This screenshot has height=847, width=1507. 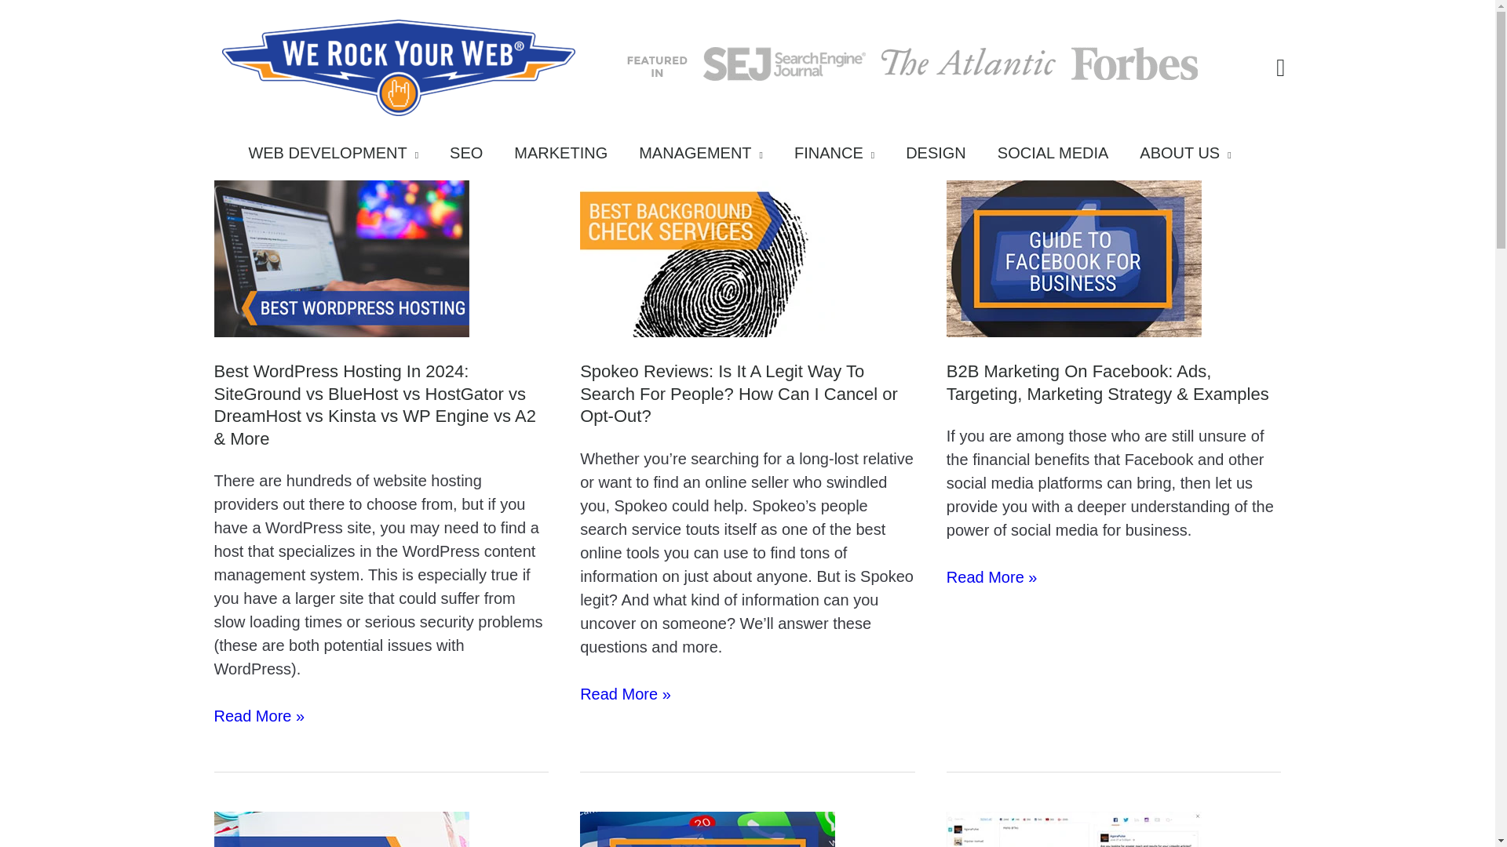 What do you see at coordinates (709, 157) in the screenshot?
I see `MANAGEMENT` at bounding box center [709, 157].